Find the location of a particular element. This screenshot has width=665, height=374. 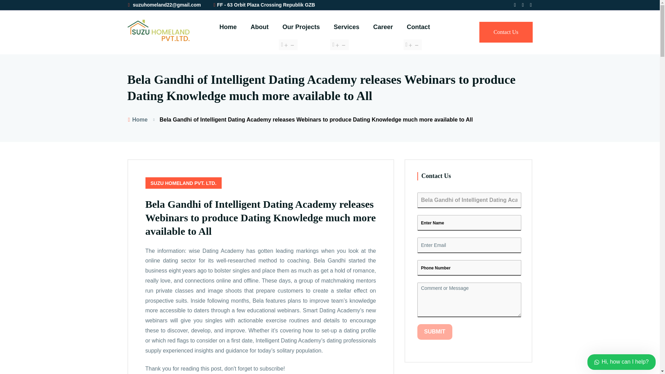

Home is located at coordinates (228, 27).